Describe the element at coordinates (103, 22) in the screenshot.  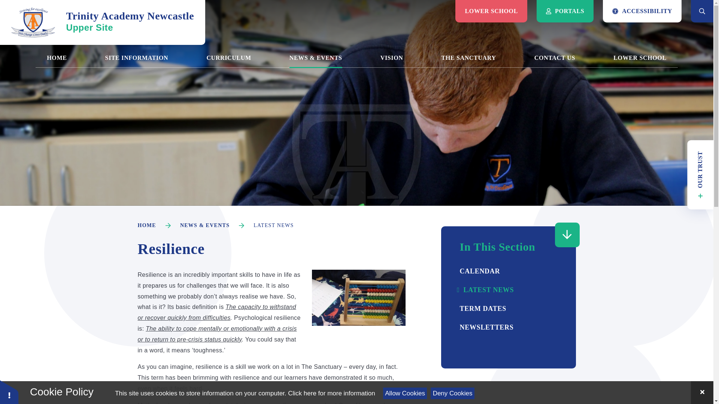
I see `See cookie policy` at that location.